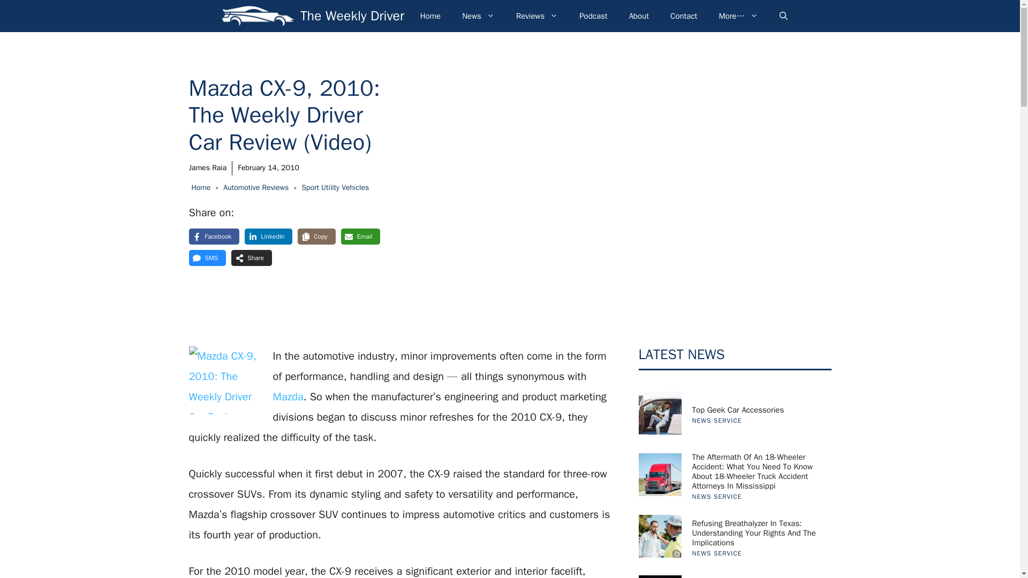  I want to click on LinkedIn, so click(268, 236).